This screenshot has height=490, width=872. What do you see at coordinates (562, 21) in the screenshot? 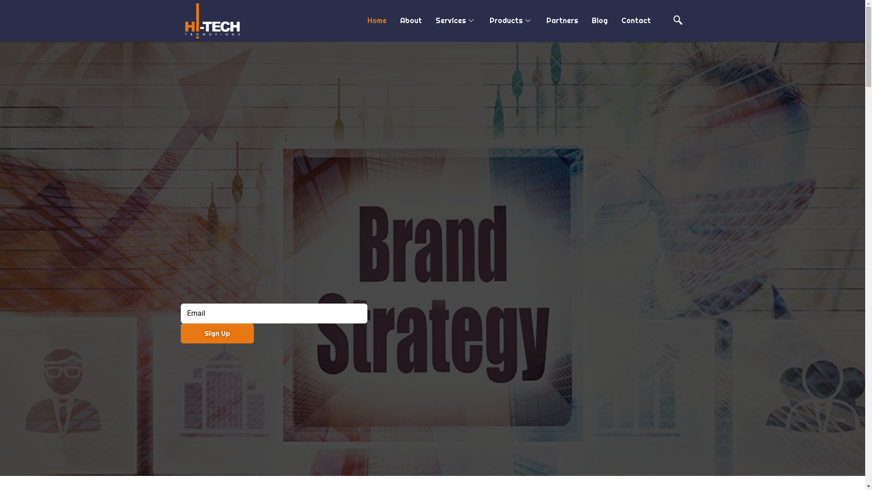
I see `Partners` at bounding box center [562, 21].